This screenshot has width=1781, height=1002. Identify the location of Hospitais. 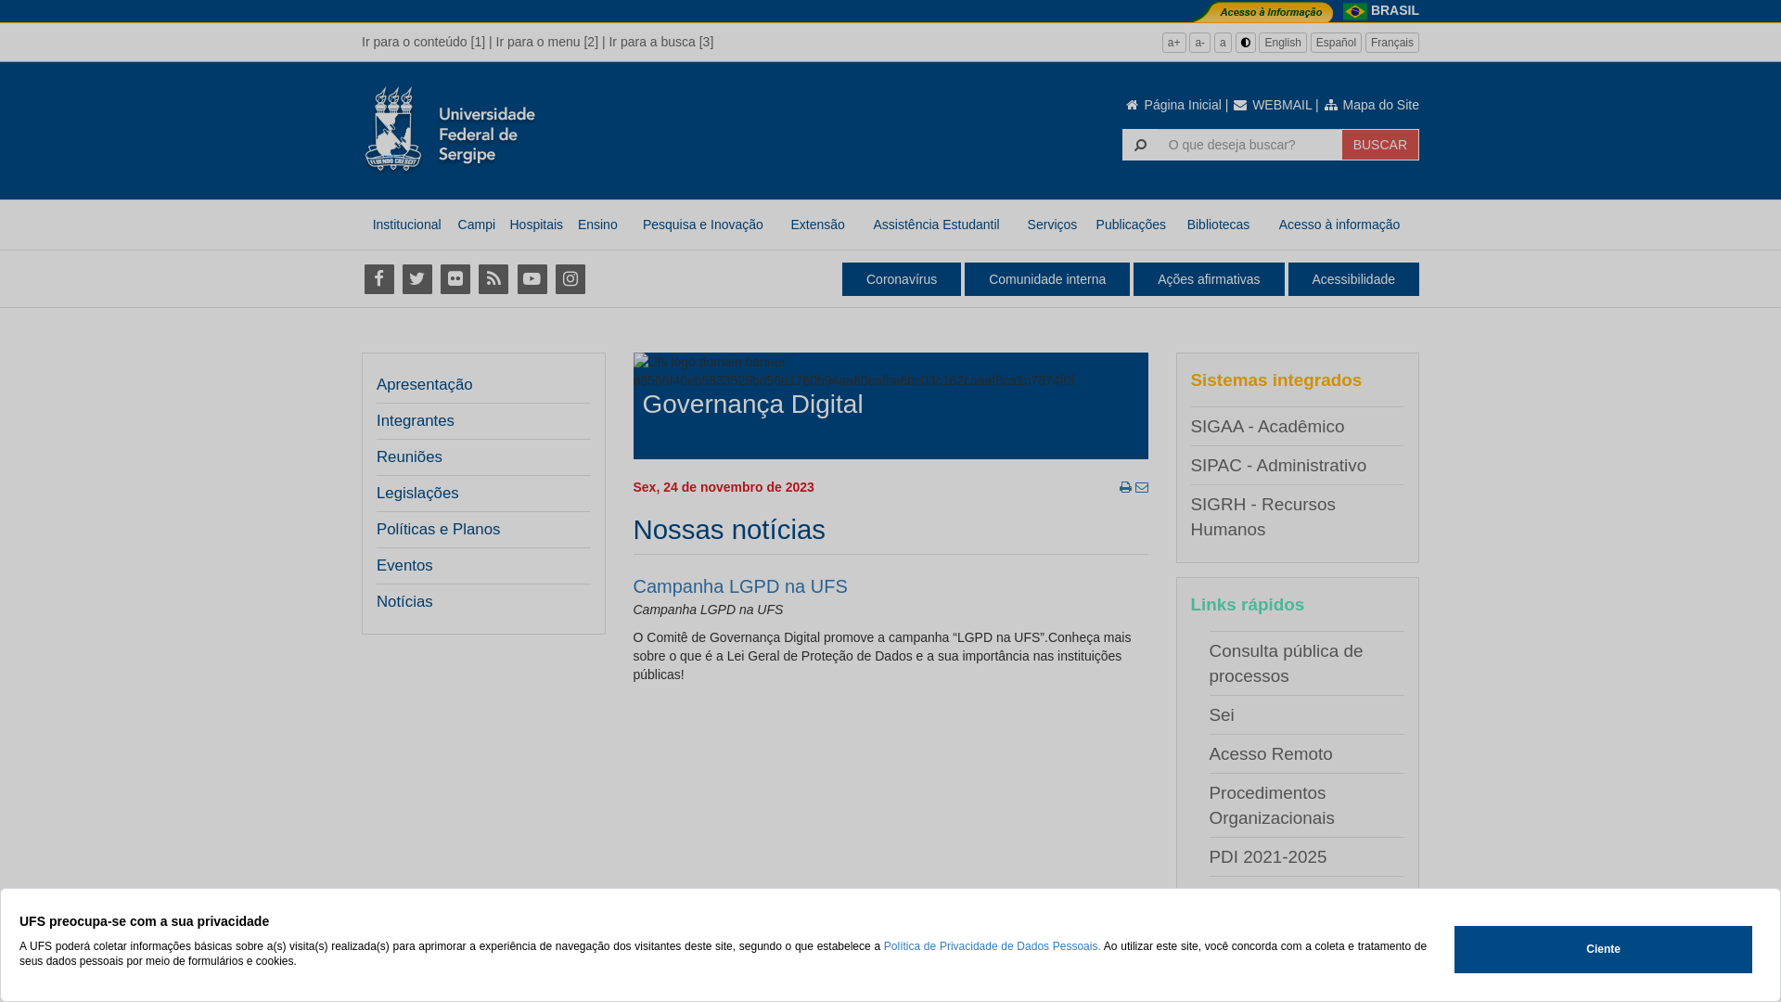
(536, 225).